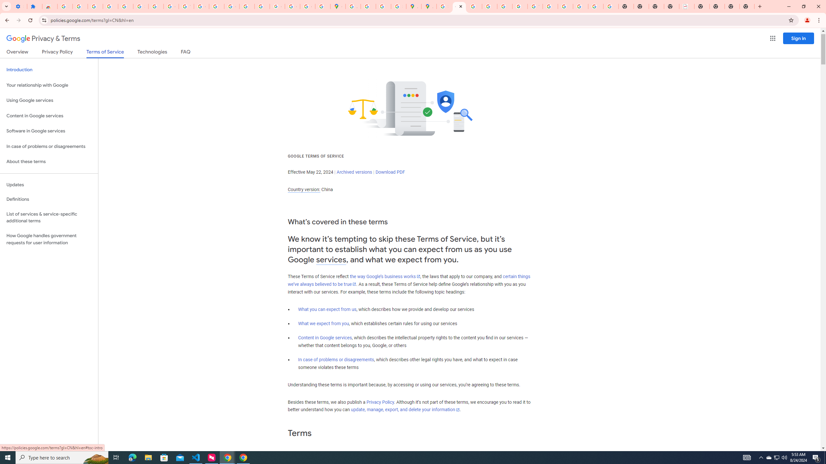 The image size is (826, 464). I want to click on Your relationship with Google, so click(49, 85).